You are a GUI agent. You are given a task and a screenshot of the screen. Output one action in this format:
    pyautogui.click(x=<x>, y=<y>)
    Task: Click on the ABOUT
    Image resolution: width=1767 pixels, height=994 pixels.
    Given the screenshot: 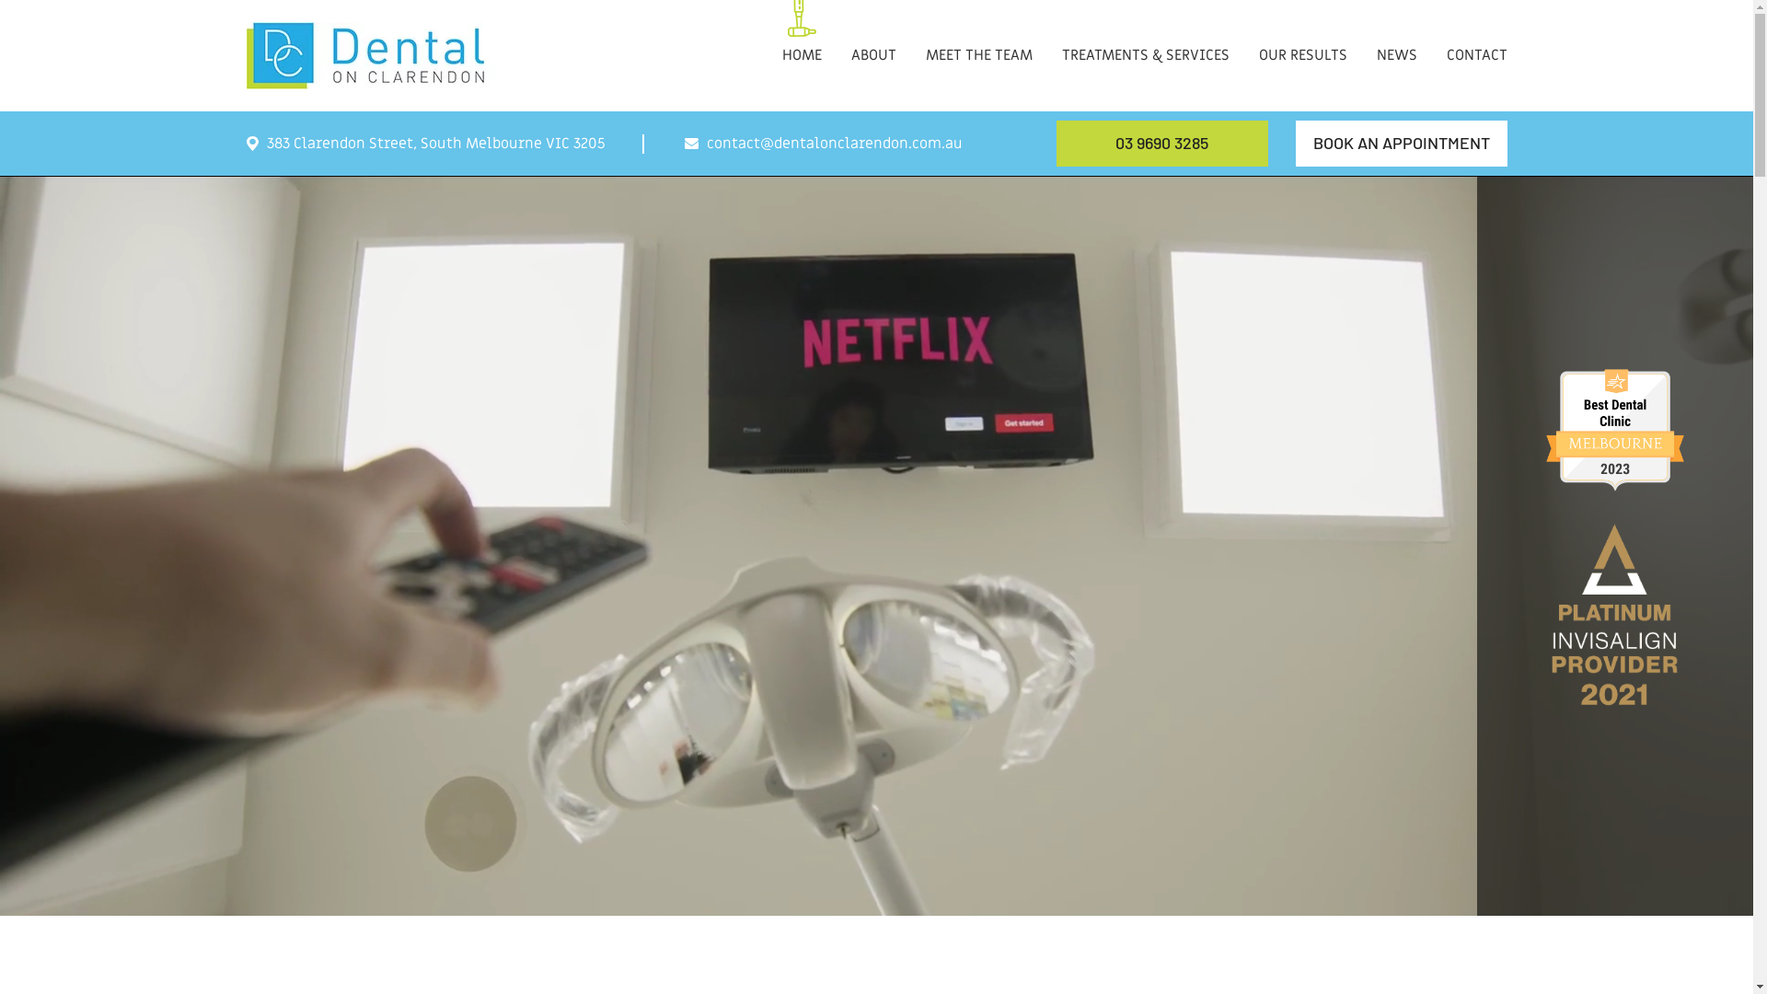 What is the action you would take?
    pyautogui.click(x=872, y=37)
    